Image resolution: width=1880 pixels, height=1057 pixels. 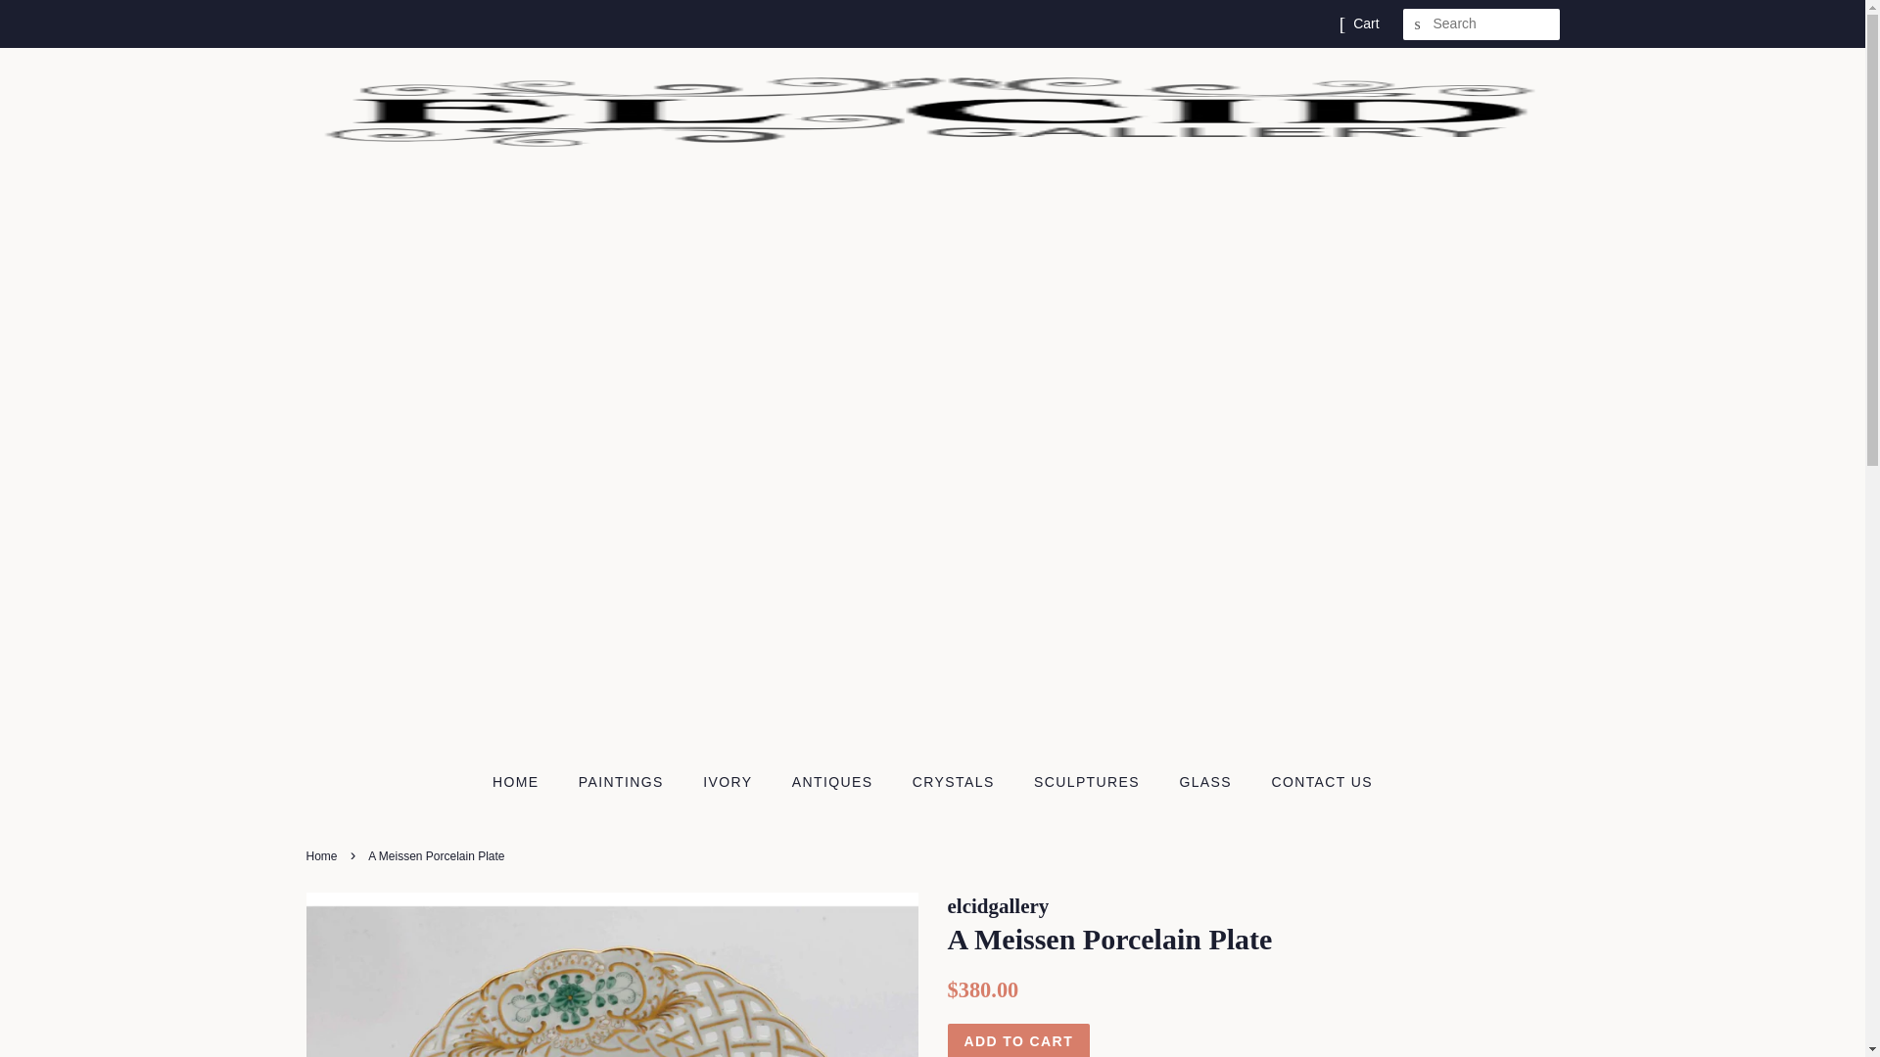 What do you see at coordinates (1365, 23) in the screenshot?
I see `Cart` at bounding box center [1365, 23].